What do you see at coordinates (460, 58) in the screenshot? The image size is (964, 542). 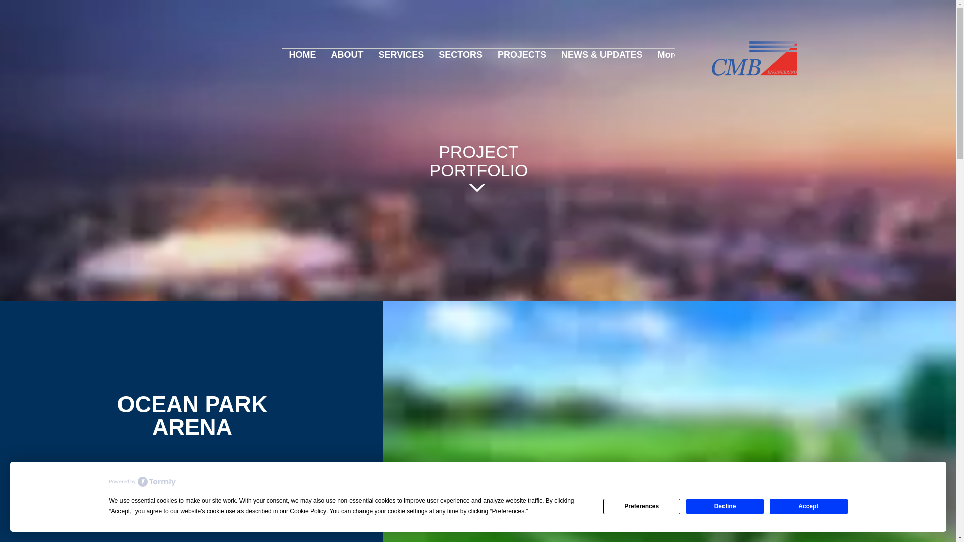 I see `SECTORS` at bounding box center [460, 58].